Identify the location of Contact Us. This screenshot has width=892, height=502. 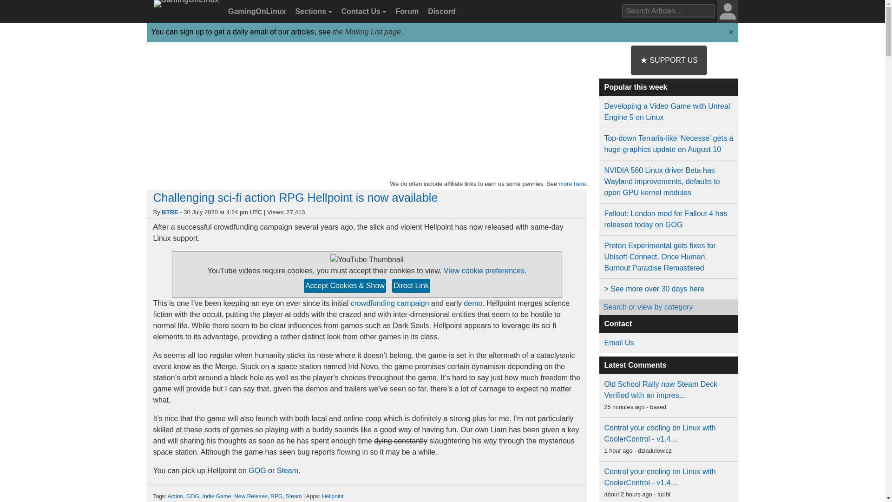
(363, 12).